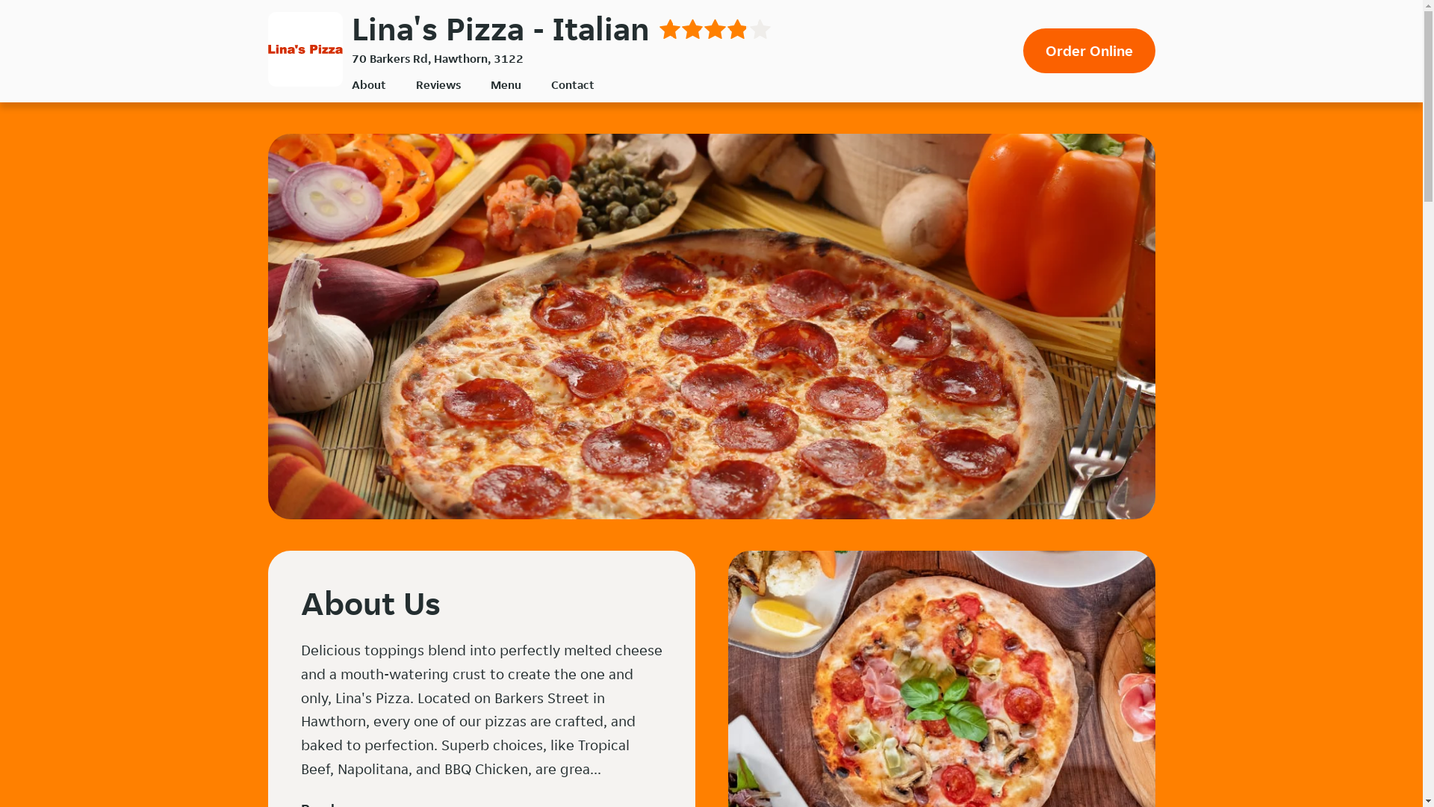 The width and height of the screenshot is (1434, 807). I want to click on About, so click(368, 85).